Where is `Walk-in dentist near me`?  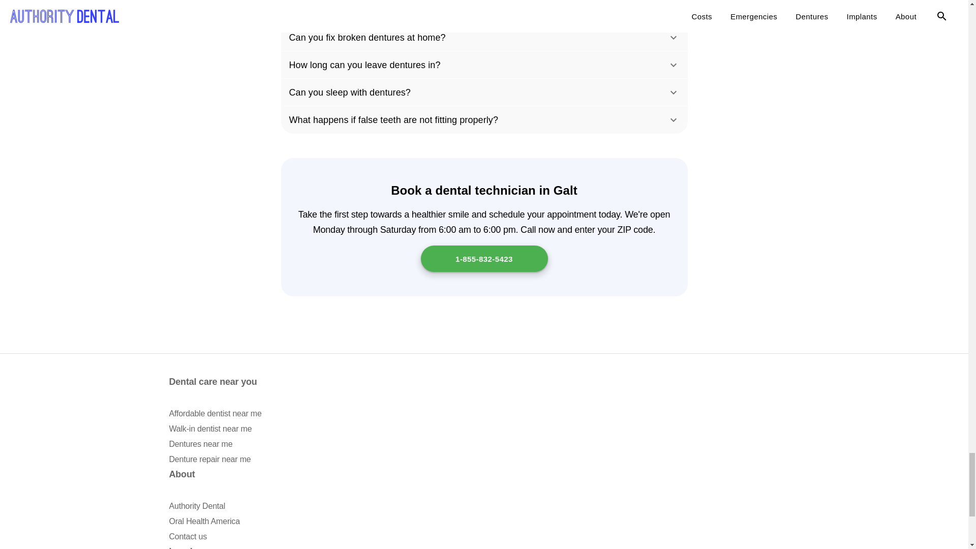 Walk-in dentist near me is located at coordinates (210, 429).